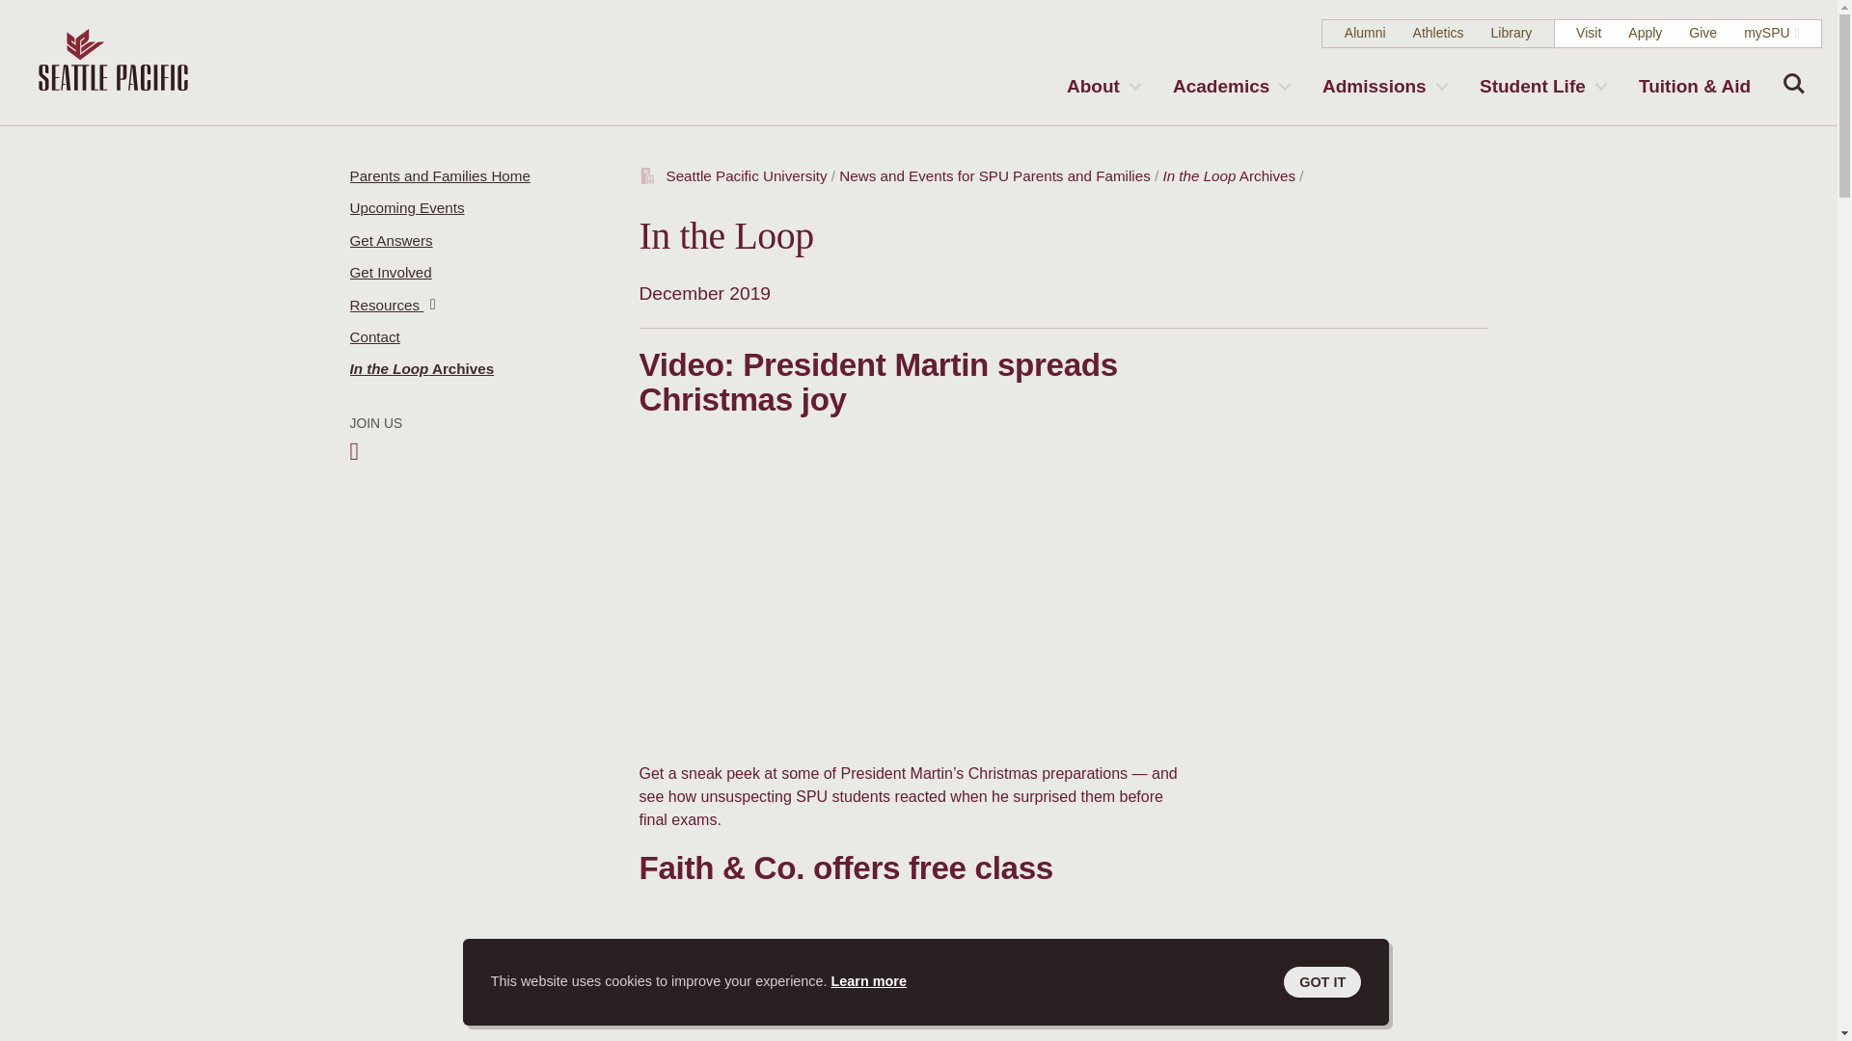  Describe the element at coordinates (1512, 33) in the screenshot. I see `Library` at that location.